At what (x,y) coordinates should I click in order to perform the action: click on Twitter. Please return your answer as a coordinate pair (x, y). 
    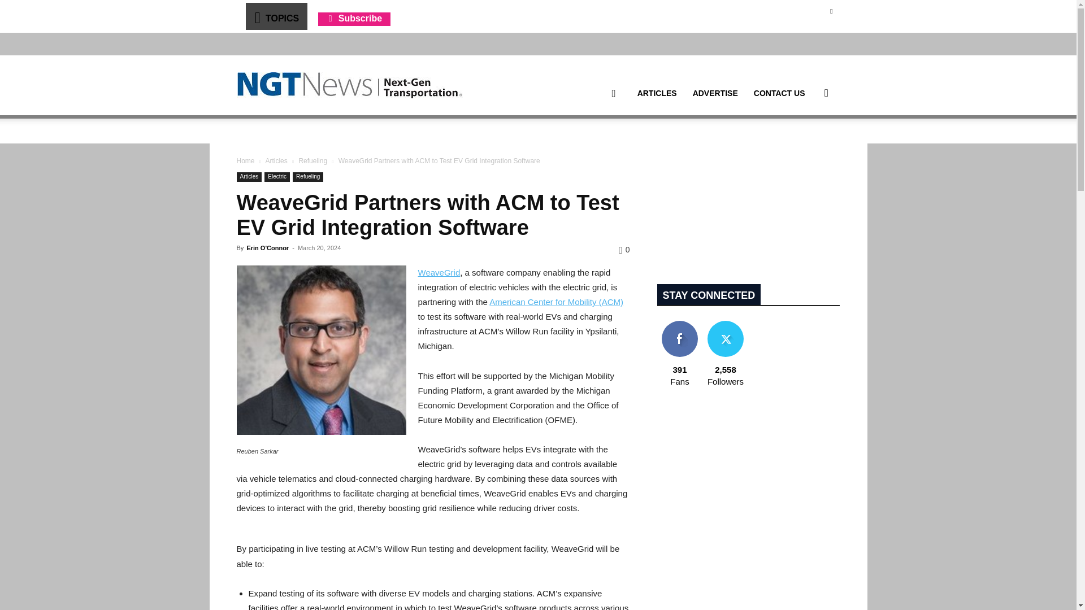
    Looking at the image, I should click on (831, 11).